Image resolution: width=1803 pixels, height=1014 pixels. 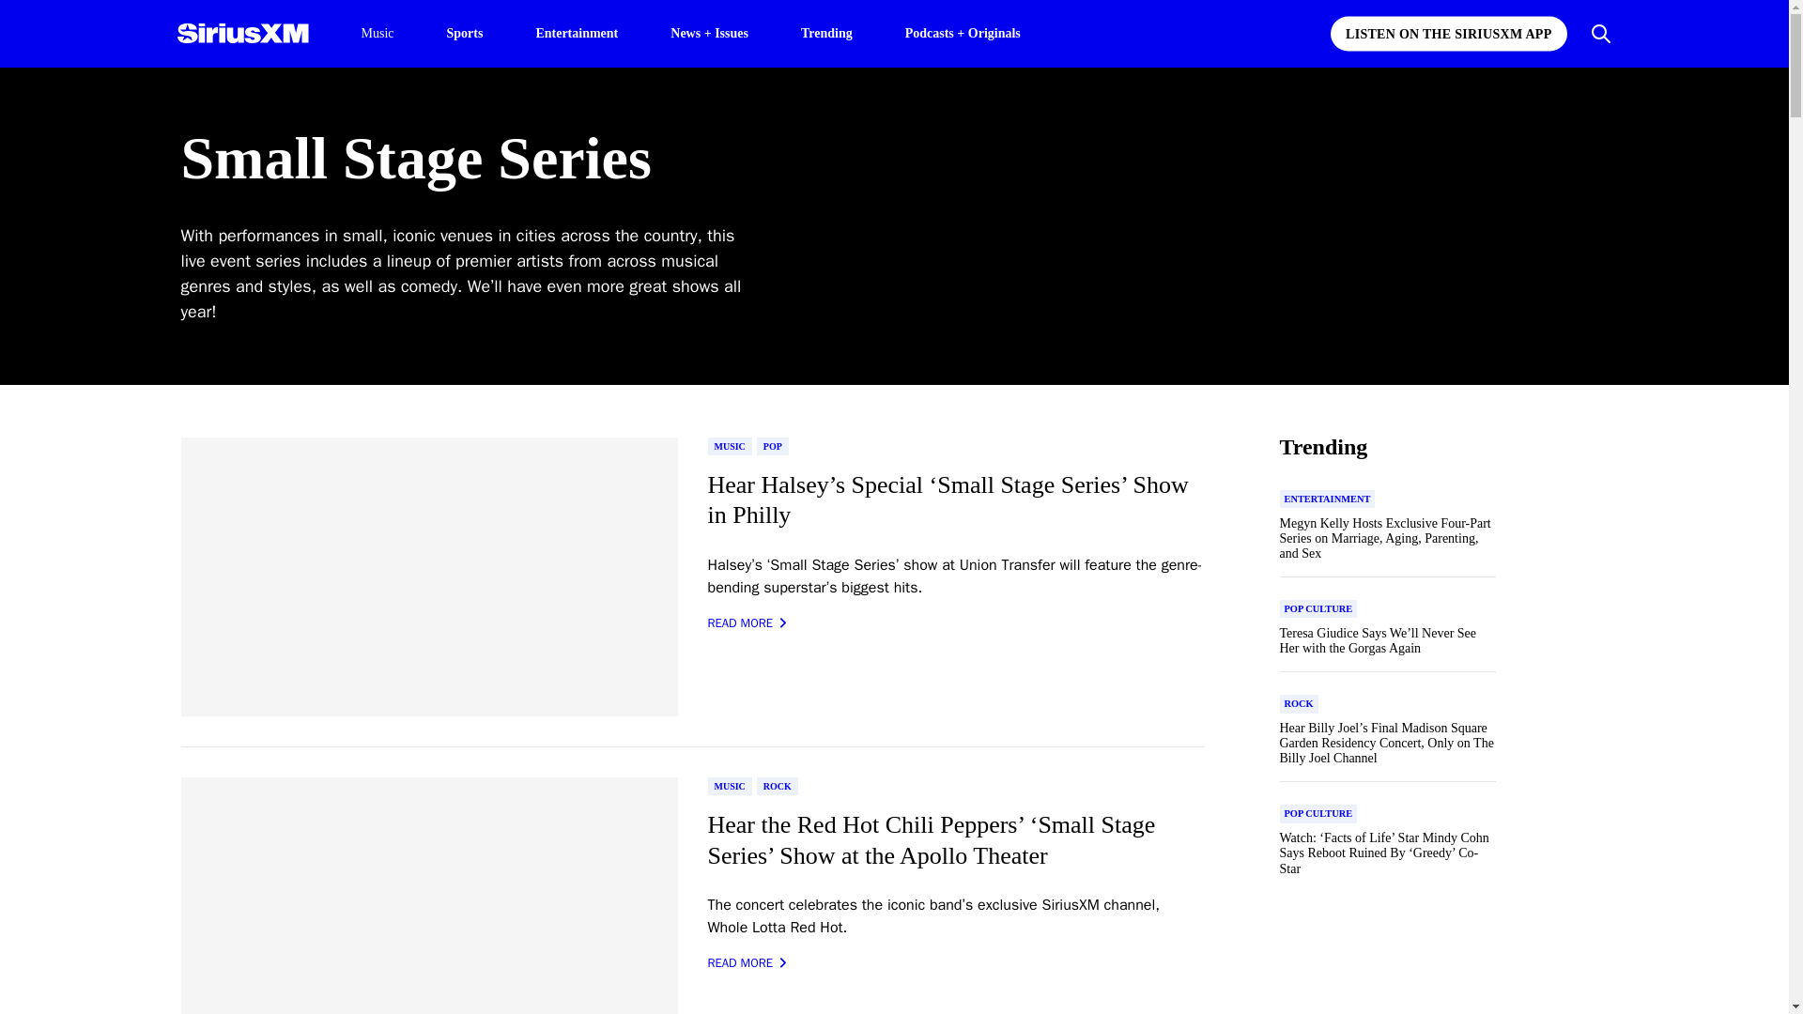 What do you see at coordinates (778, 786) in the screenshot?
I see `ROCK` at bounding box center [778, 786].